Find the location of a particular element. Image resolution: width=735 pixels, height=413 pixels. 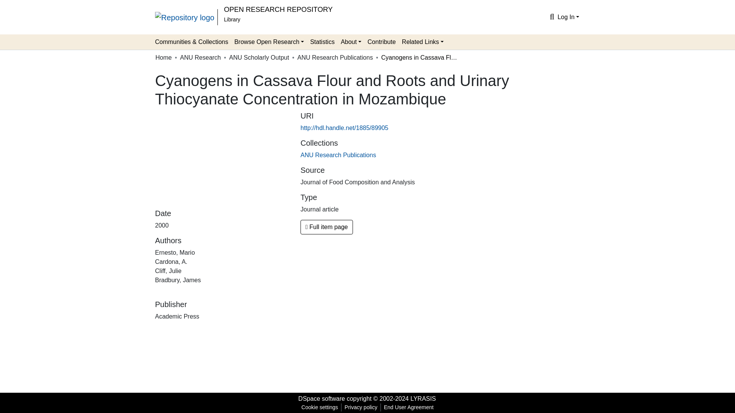

Cookie settings is located at coordinates (319, 407).